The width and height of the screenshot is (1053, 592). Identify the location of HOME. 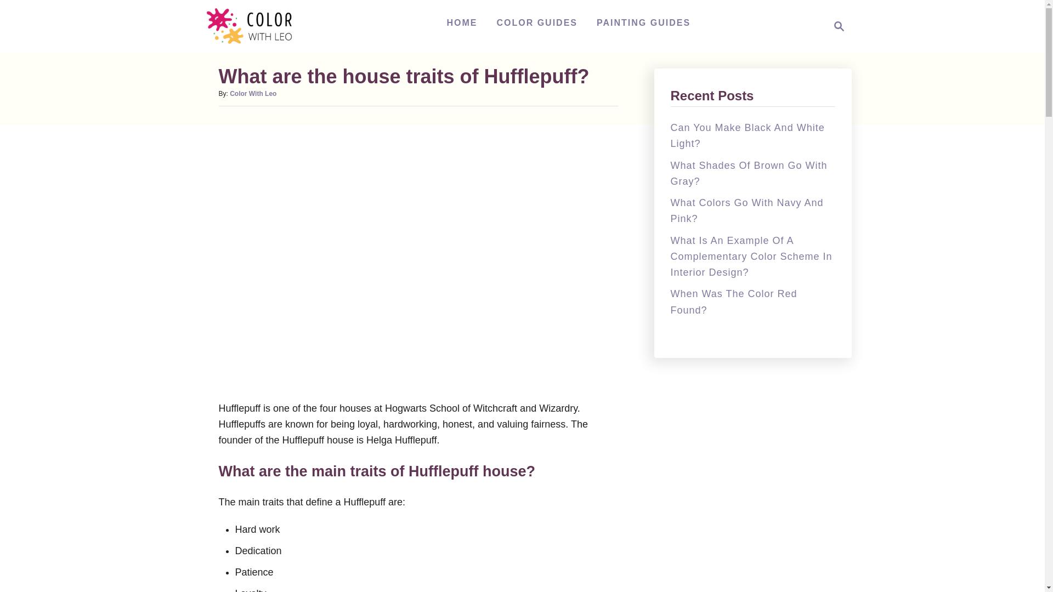
(462, 22).